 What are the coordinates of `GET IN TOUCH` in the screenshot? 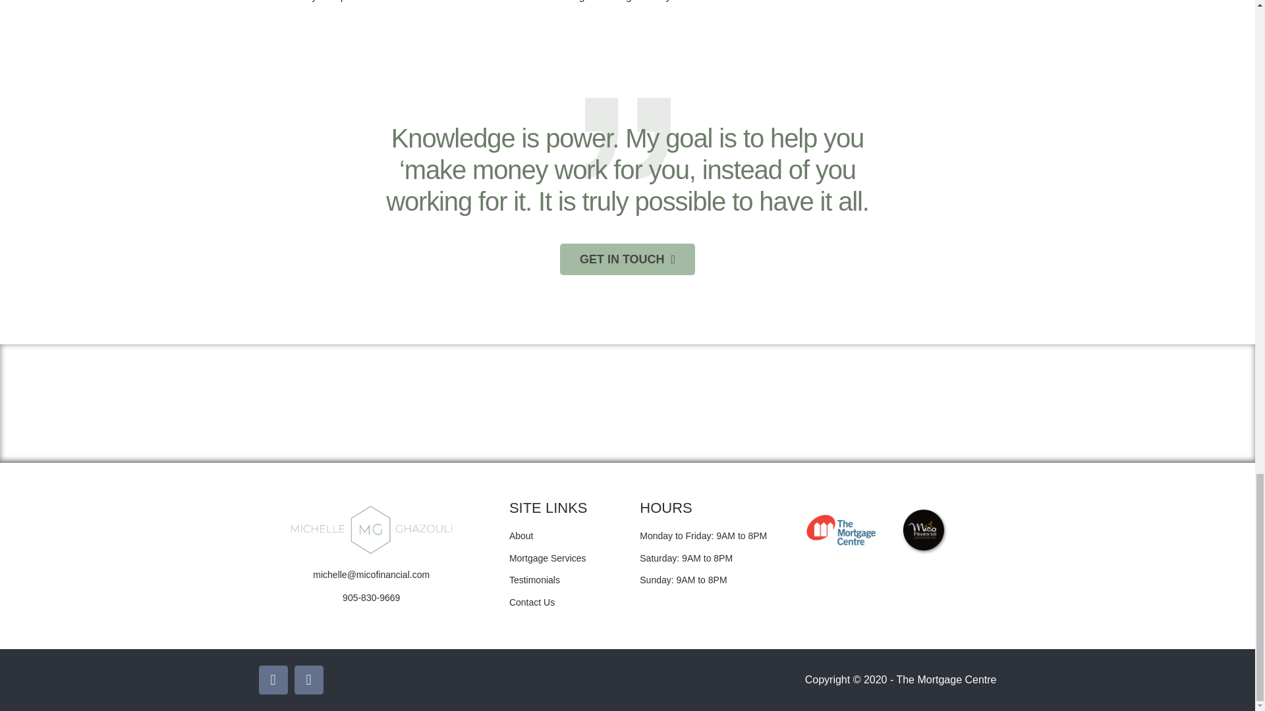 It's located at (627, 259).